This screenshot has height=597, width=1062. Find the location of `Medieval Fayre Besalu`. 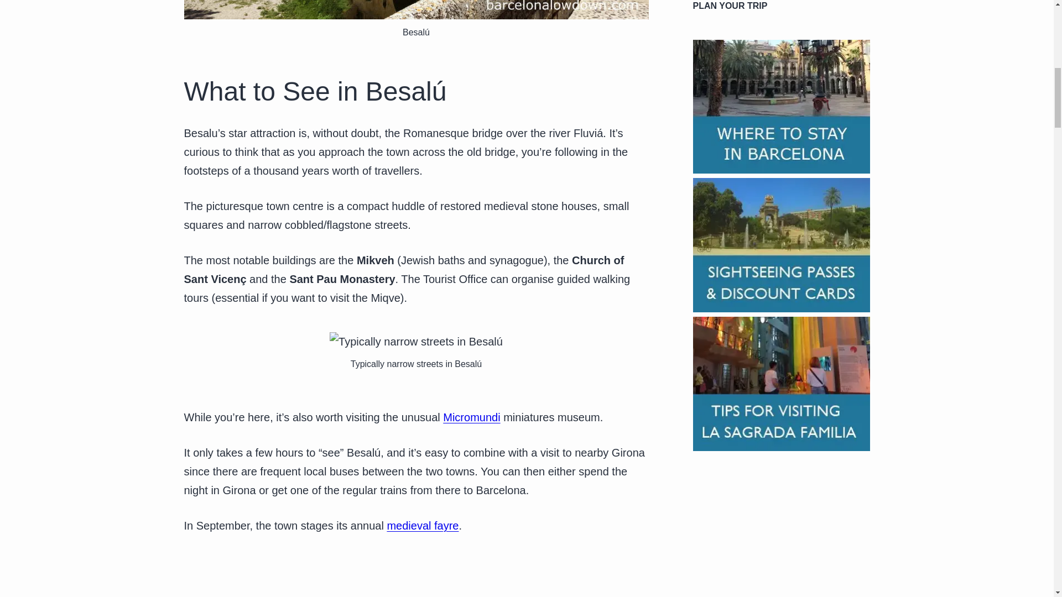

Medieval Fayre Besalu is located at coordinates (423, 525).